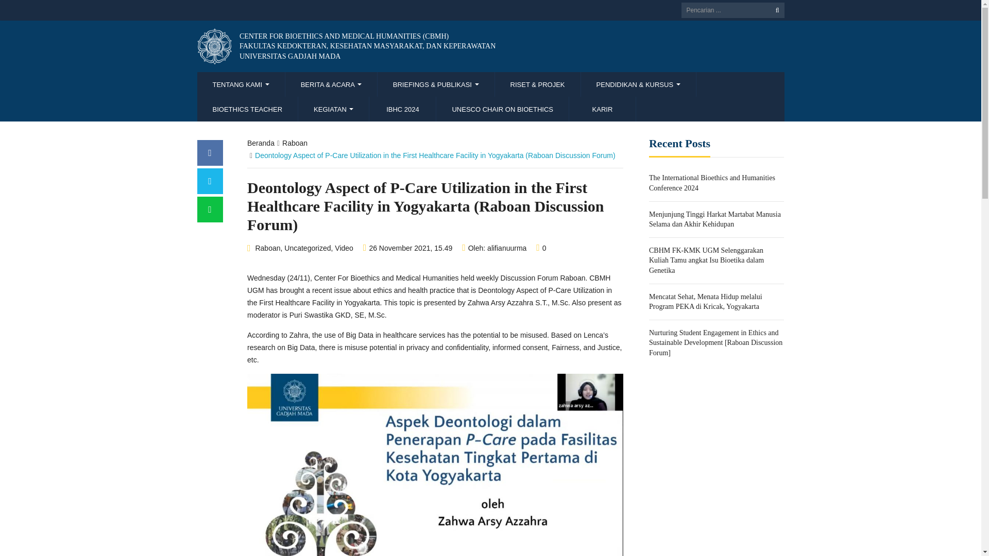 This screenshot has width=989, height=556. I want to click on alifianuurma, so click(507, 248).